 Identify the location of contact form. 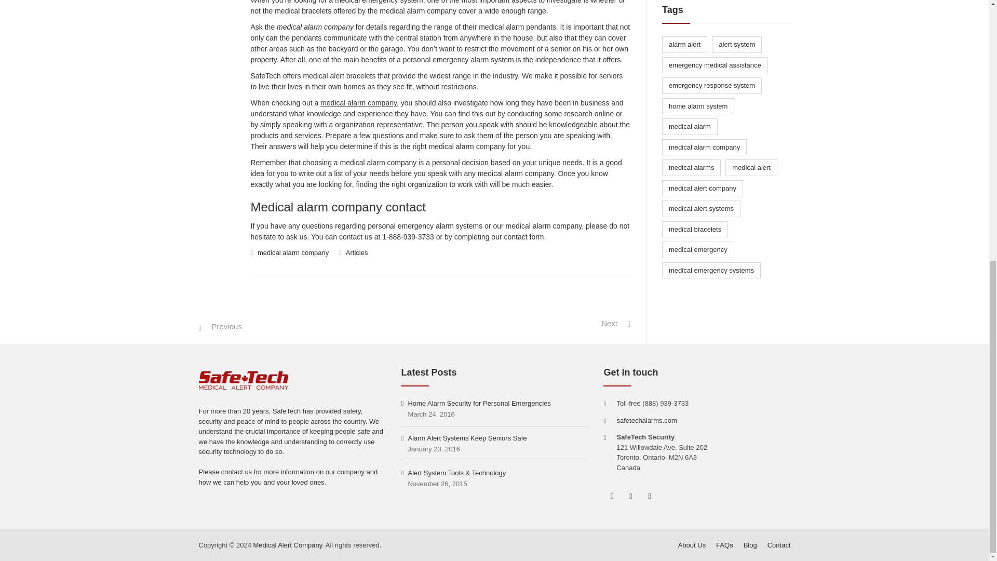
(523, 237).